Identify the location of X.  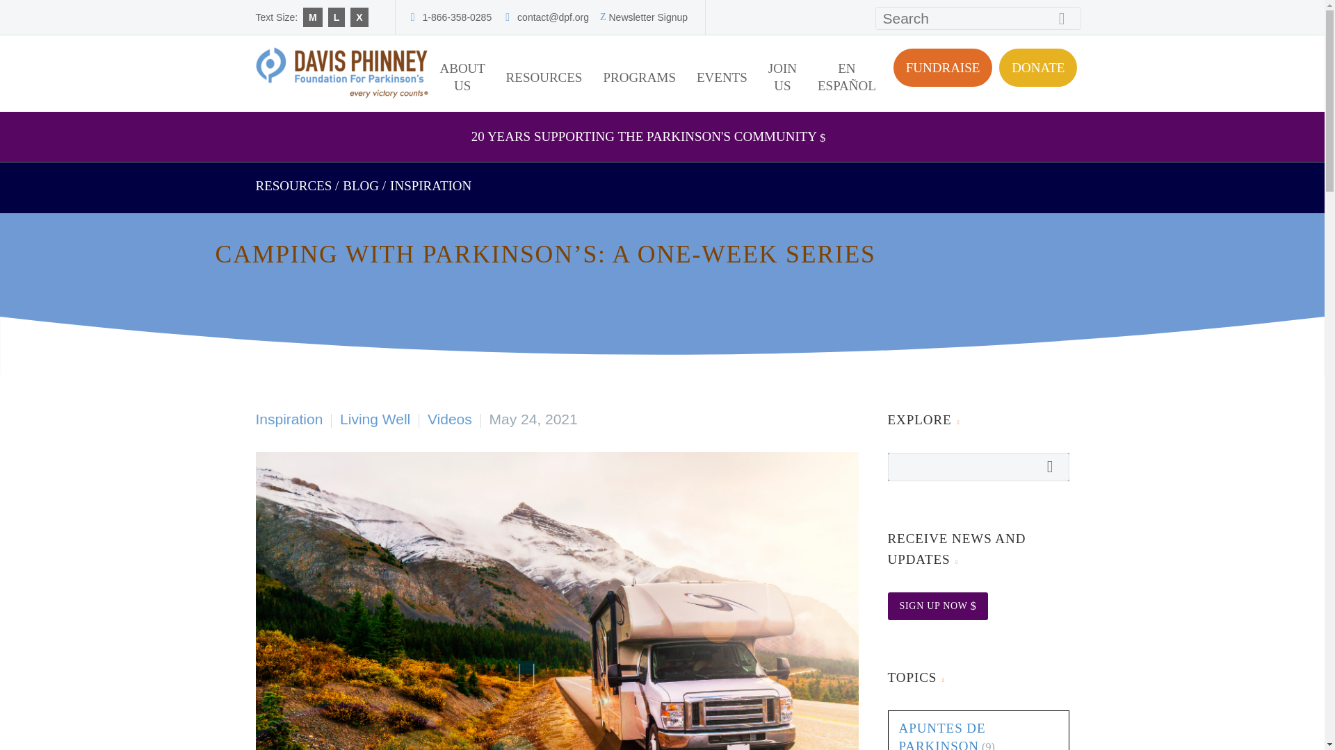
(359, 17).